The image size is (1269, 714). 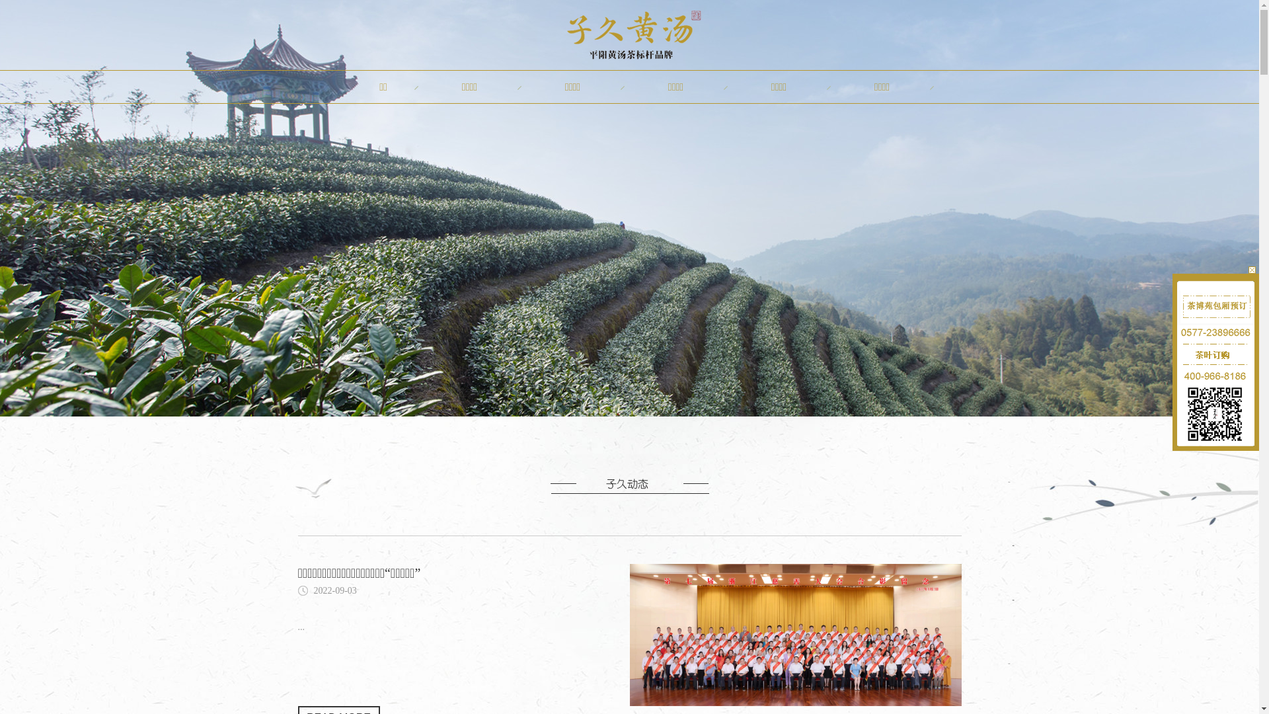 I want to click on ..., so click(x=301, y=627).